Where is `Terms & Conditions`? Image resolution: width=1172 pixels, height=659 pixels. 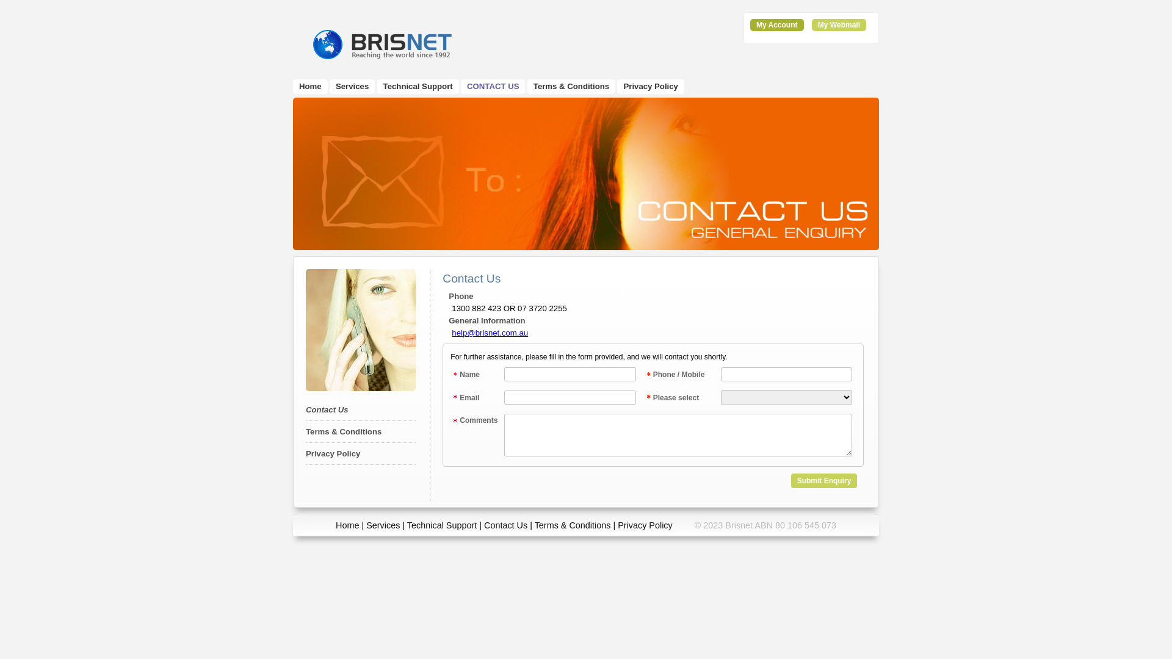 Terms & Conditions is located at coordinates (571, 87).